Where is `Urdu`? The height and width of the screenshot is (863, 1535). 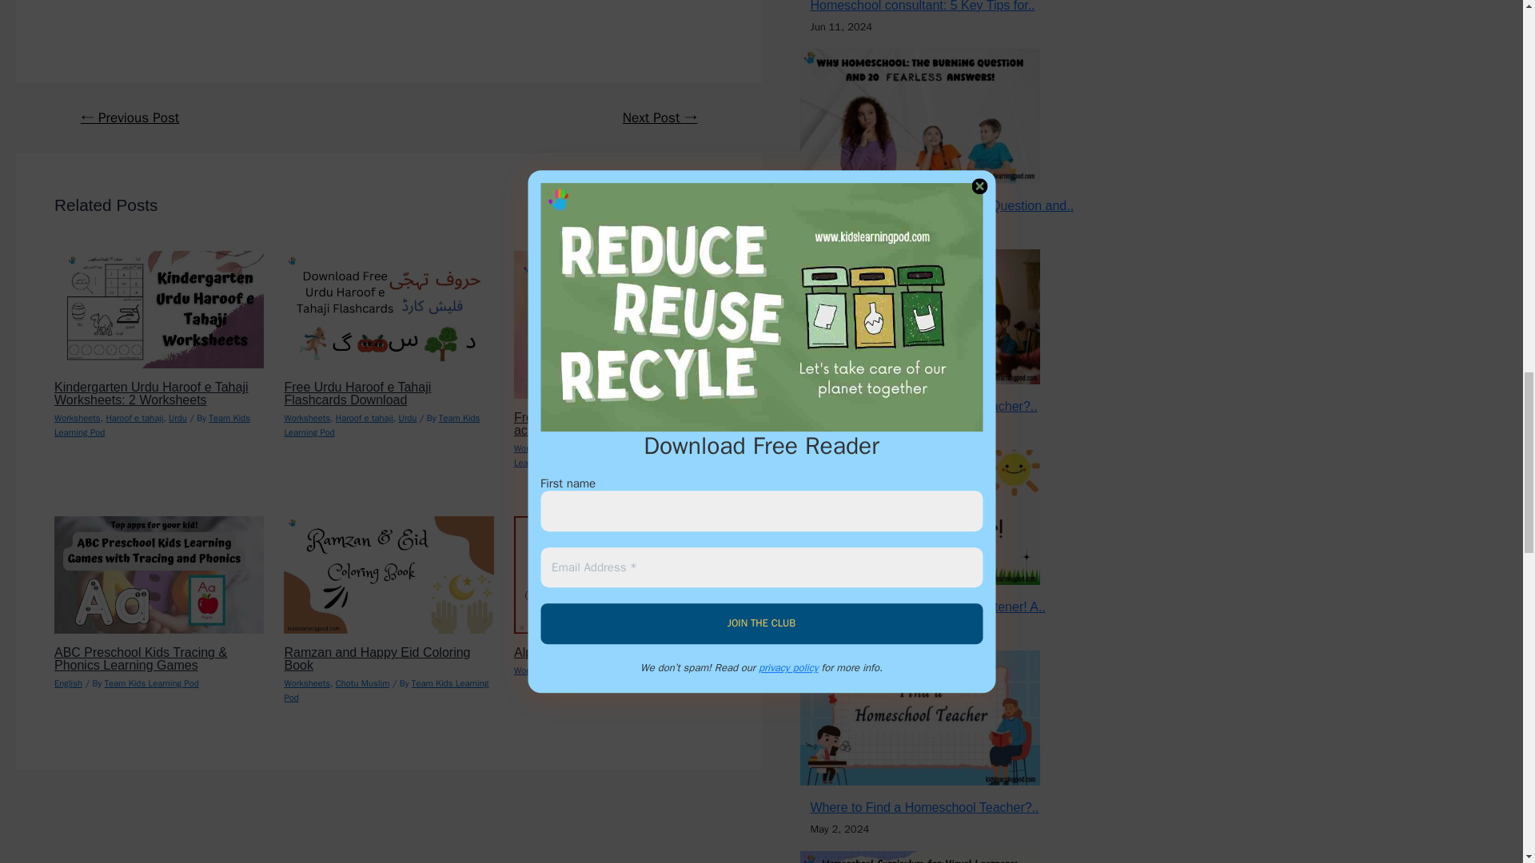 Urdu is located at coordinates (406, 418).